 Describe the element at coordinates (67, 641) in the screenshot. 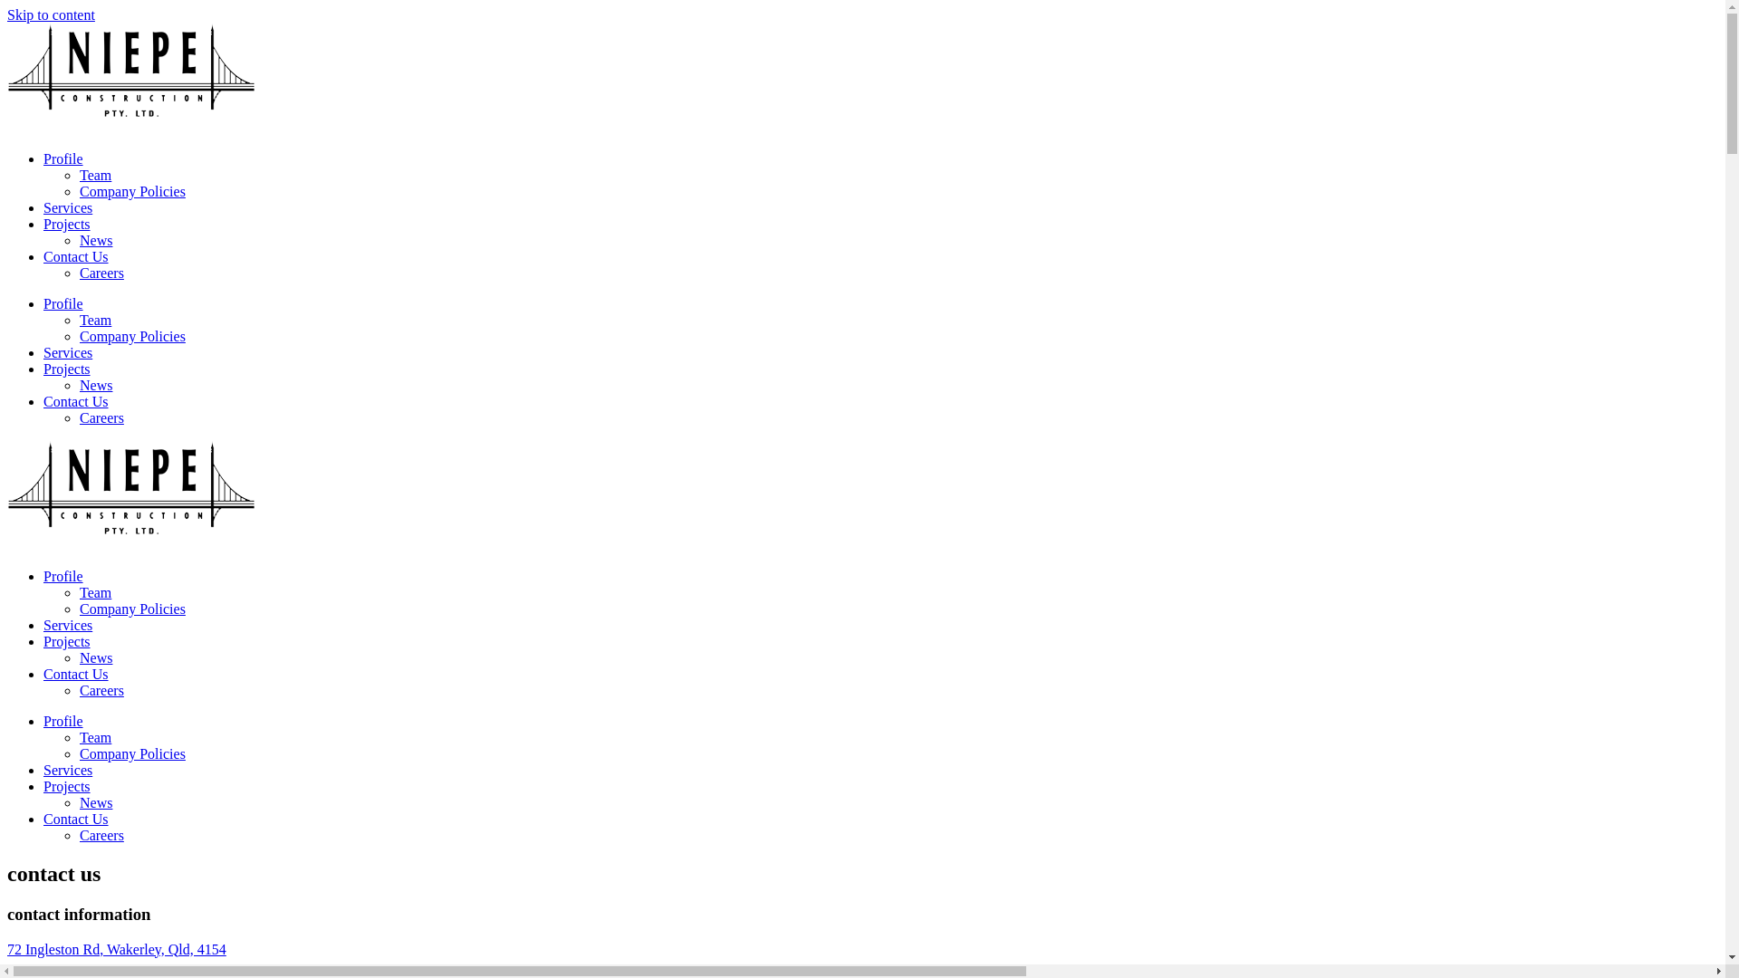

I see `Projects` at that location.